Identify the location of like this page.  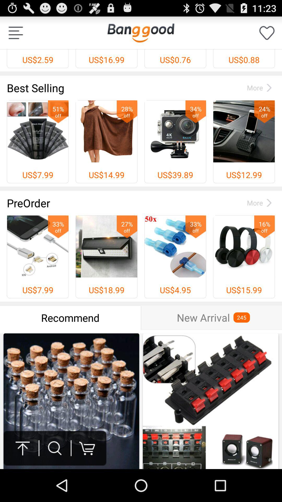
(267, 33).